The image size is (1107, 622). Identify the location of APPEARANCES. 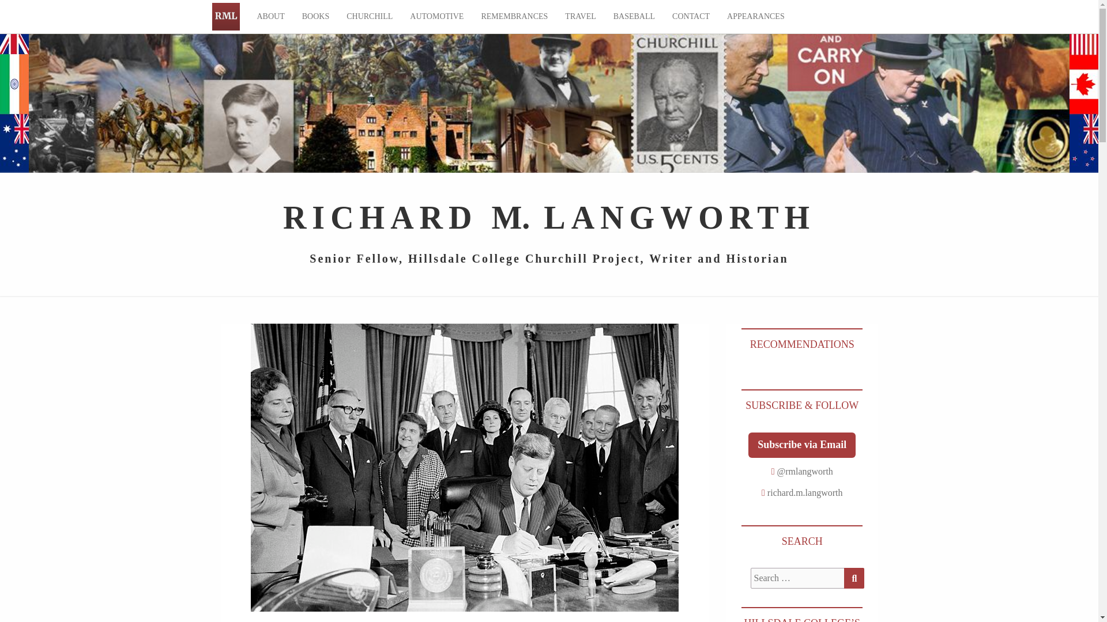
(756, 17).